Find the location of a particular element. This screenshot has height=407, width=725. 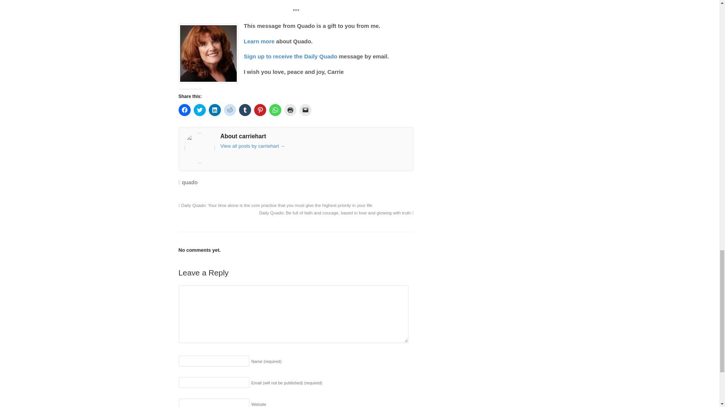

Click to share on Reddit is located at coordinates (230, 110).